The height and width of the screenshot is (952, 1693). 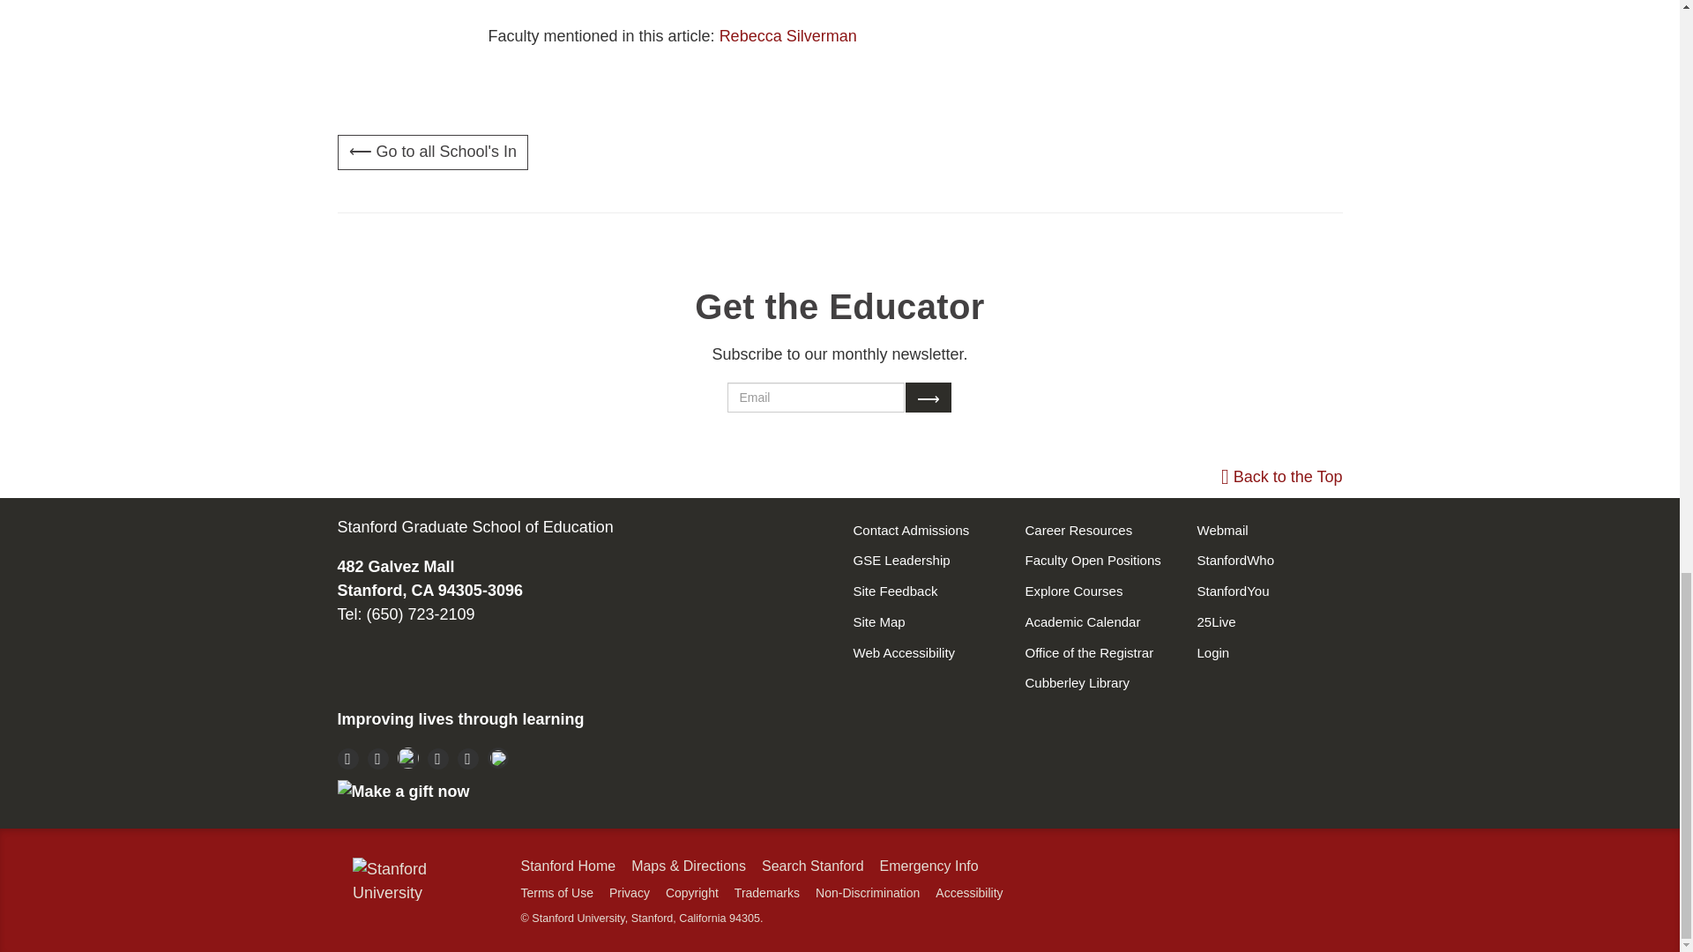 What do you see at coordinates (1270, 622) in the screenshot?
I see `SUSE Webmail` at bounding box center [1270, 622].